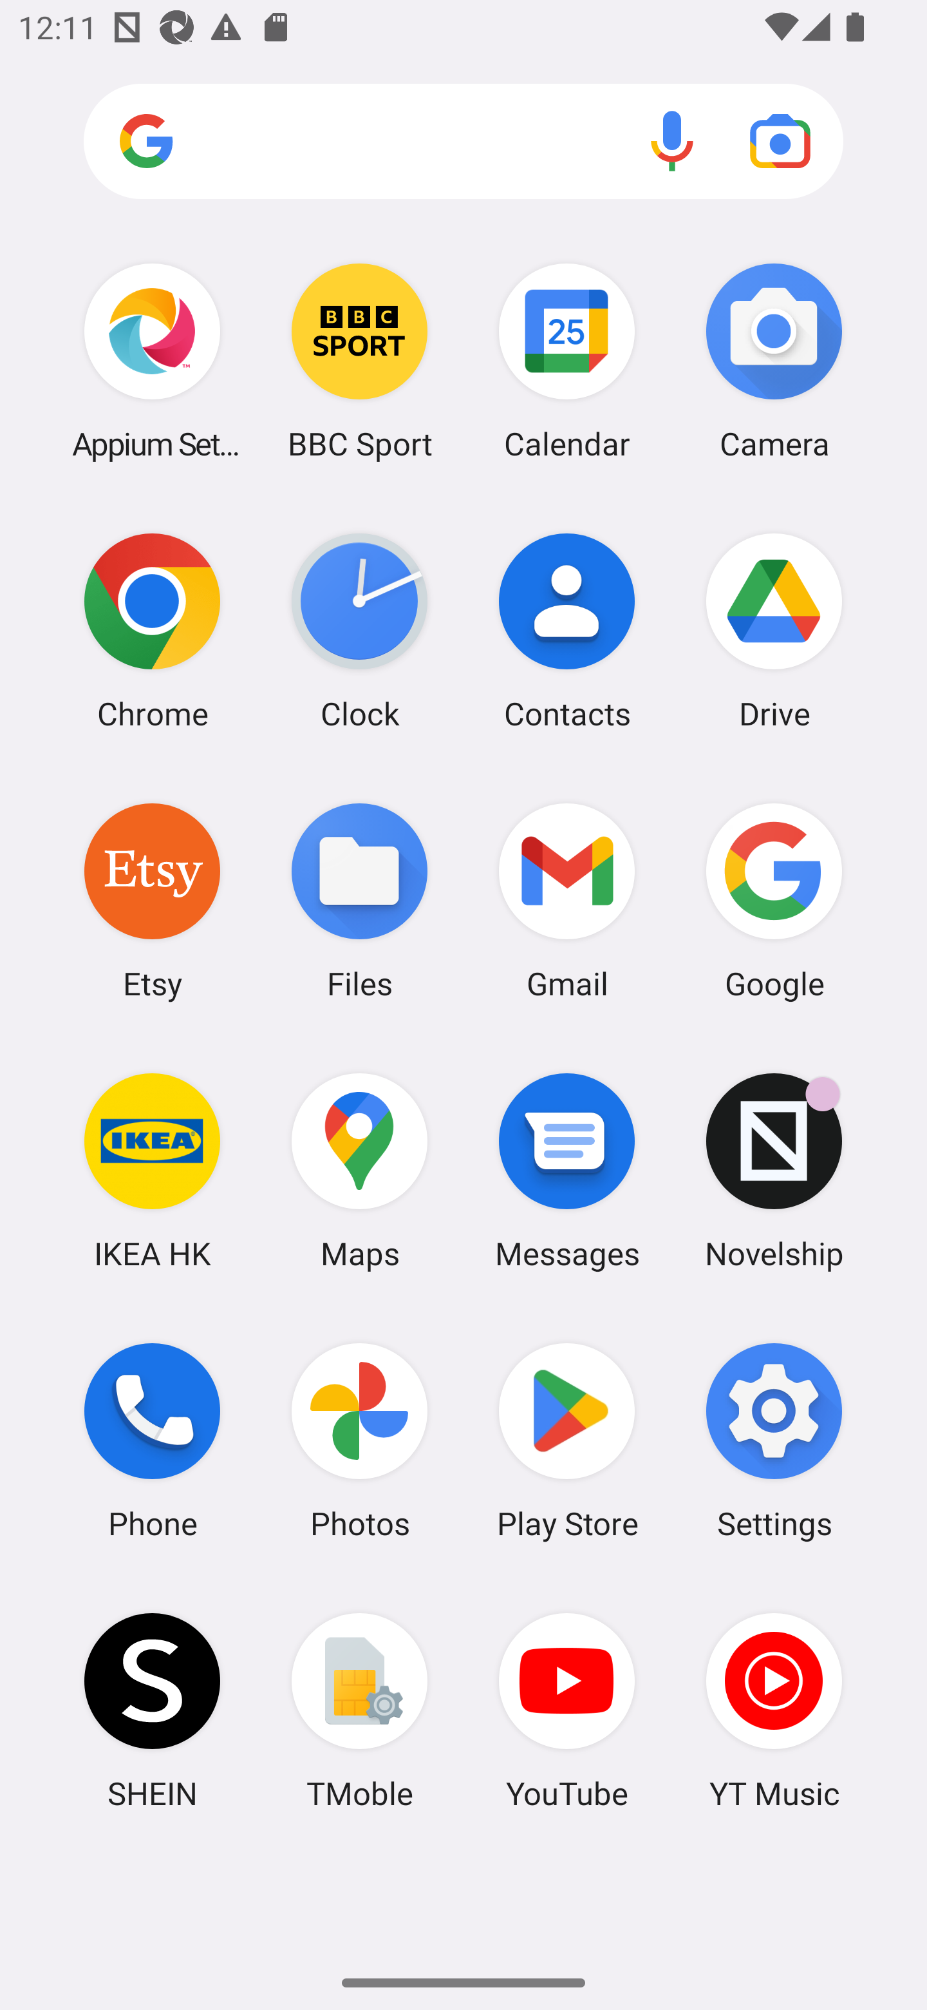  I want to click on Drive, so click(774, 631).